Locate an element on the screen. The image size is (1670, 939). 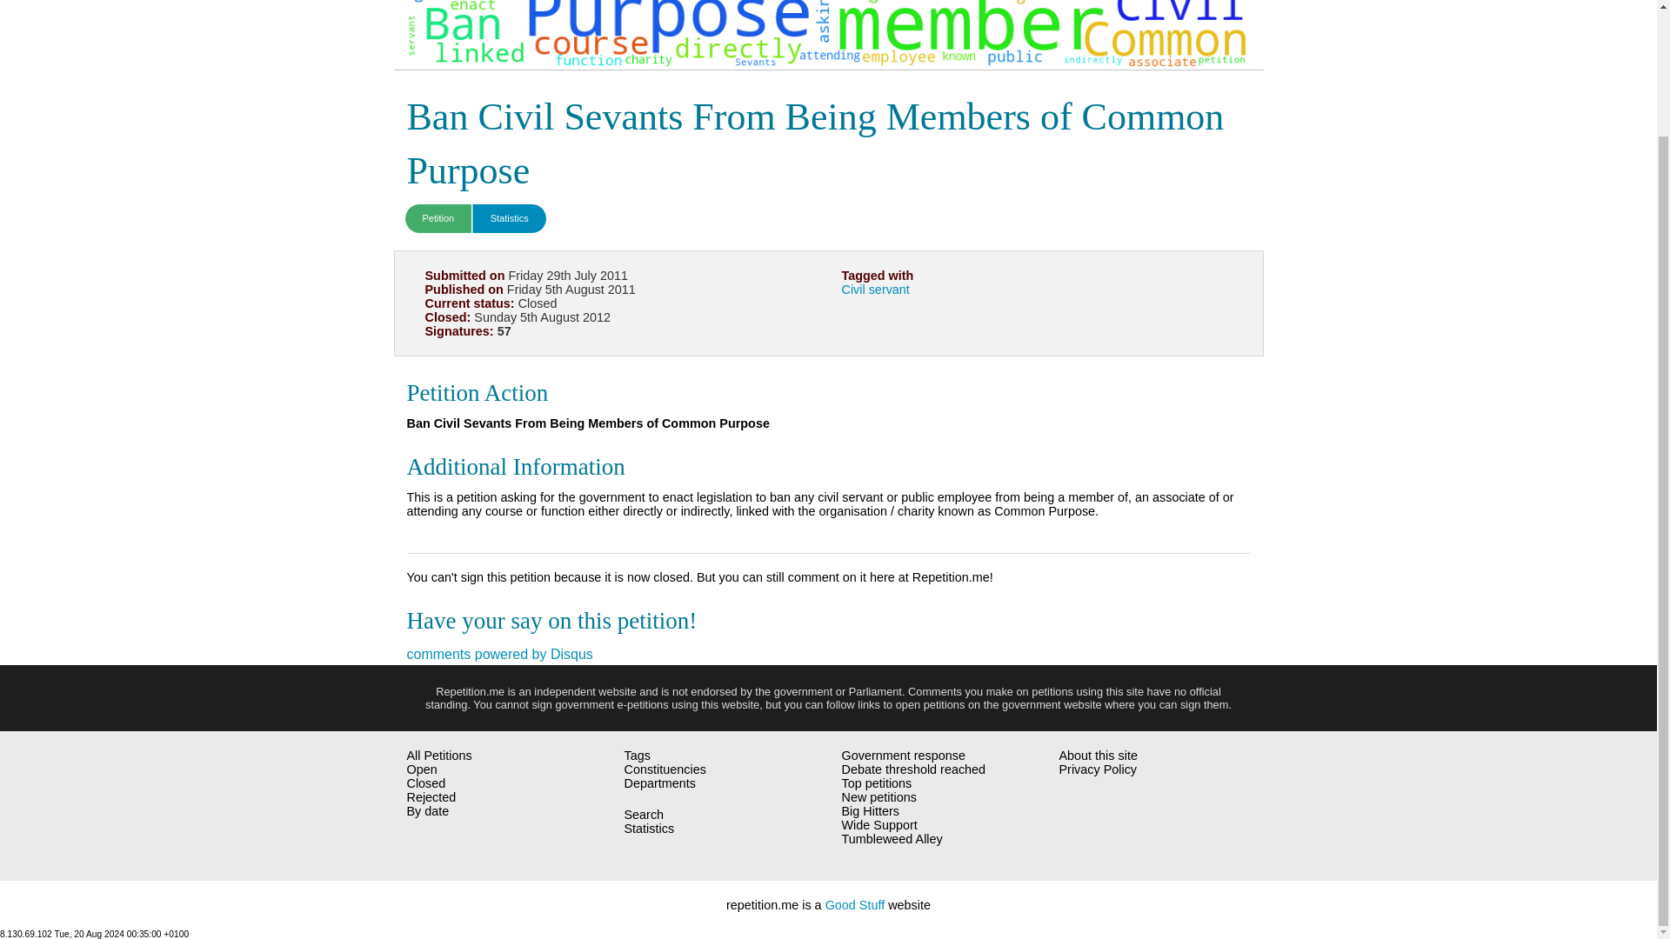
Departments is located at coordinates (417, 9).